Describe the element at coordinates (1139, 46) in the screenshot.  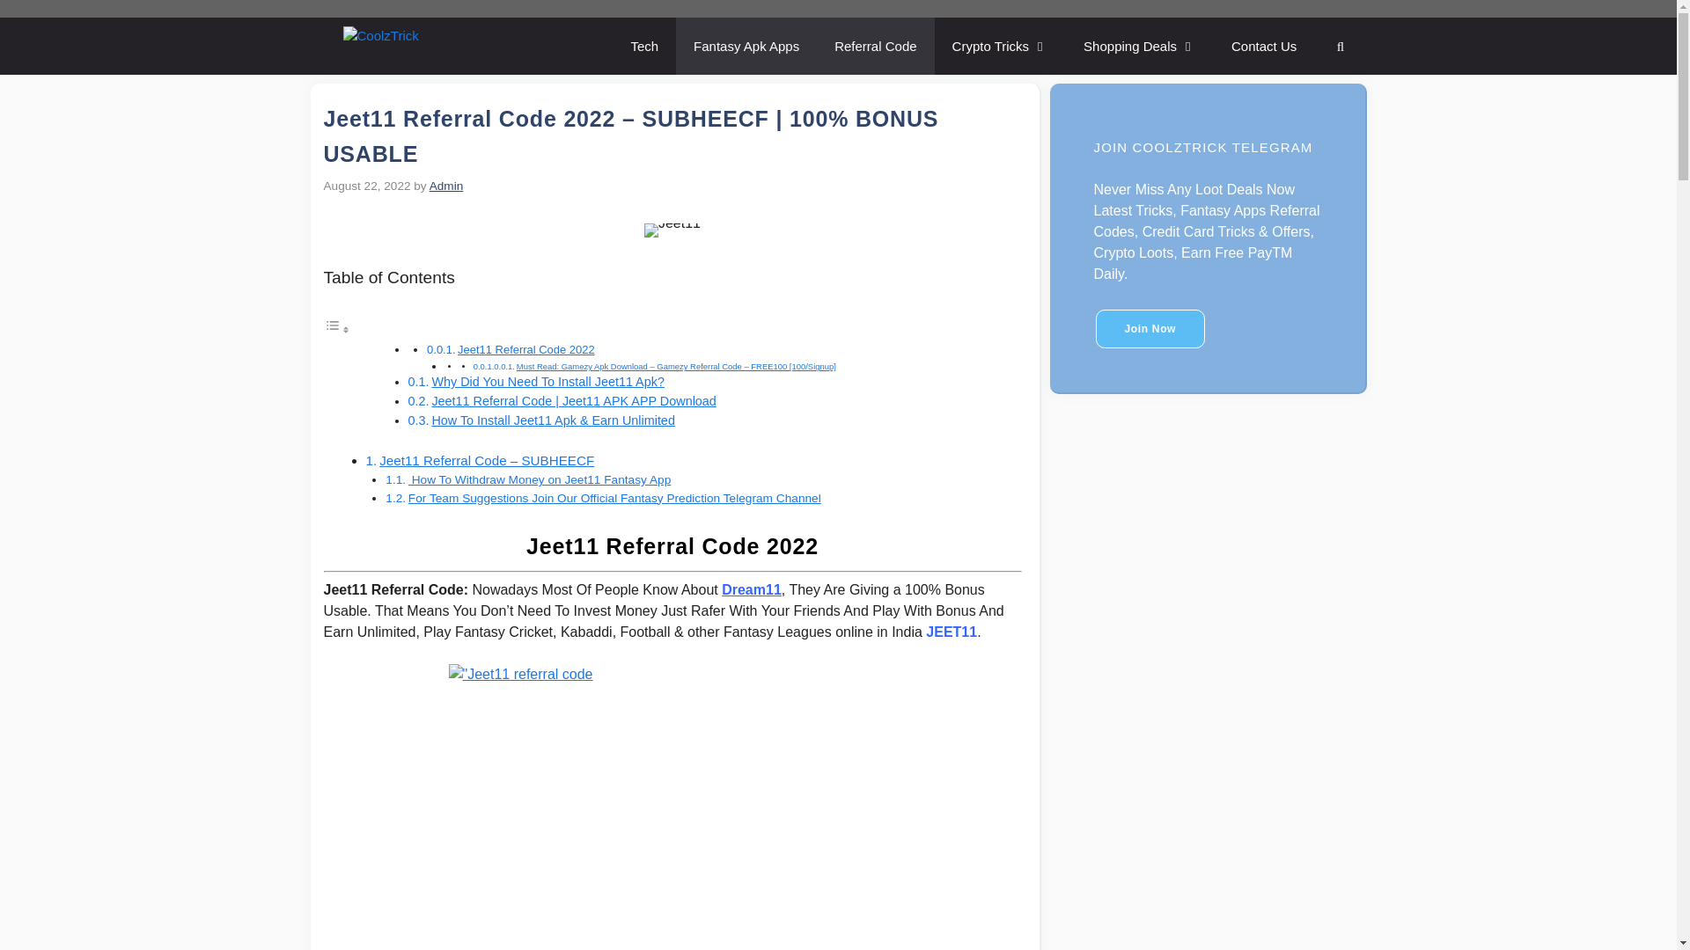
I see `Shopping Deals` at that location.